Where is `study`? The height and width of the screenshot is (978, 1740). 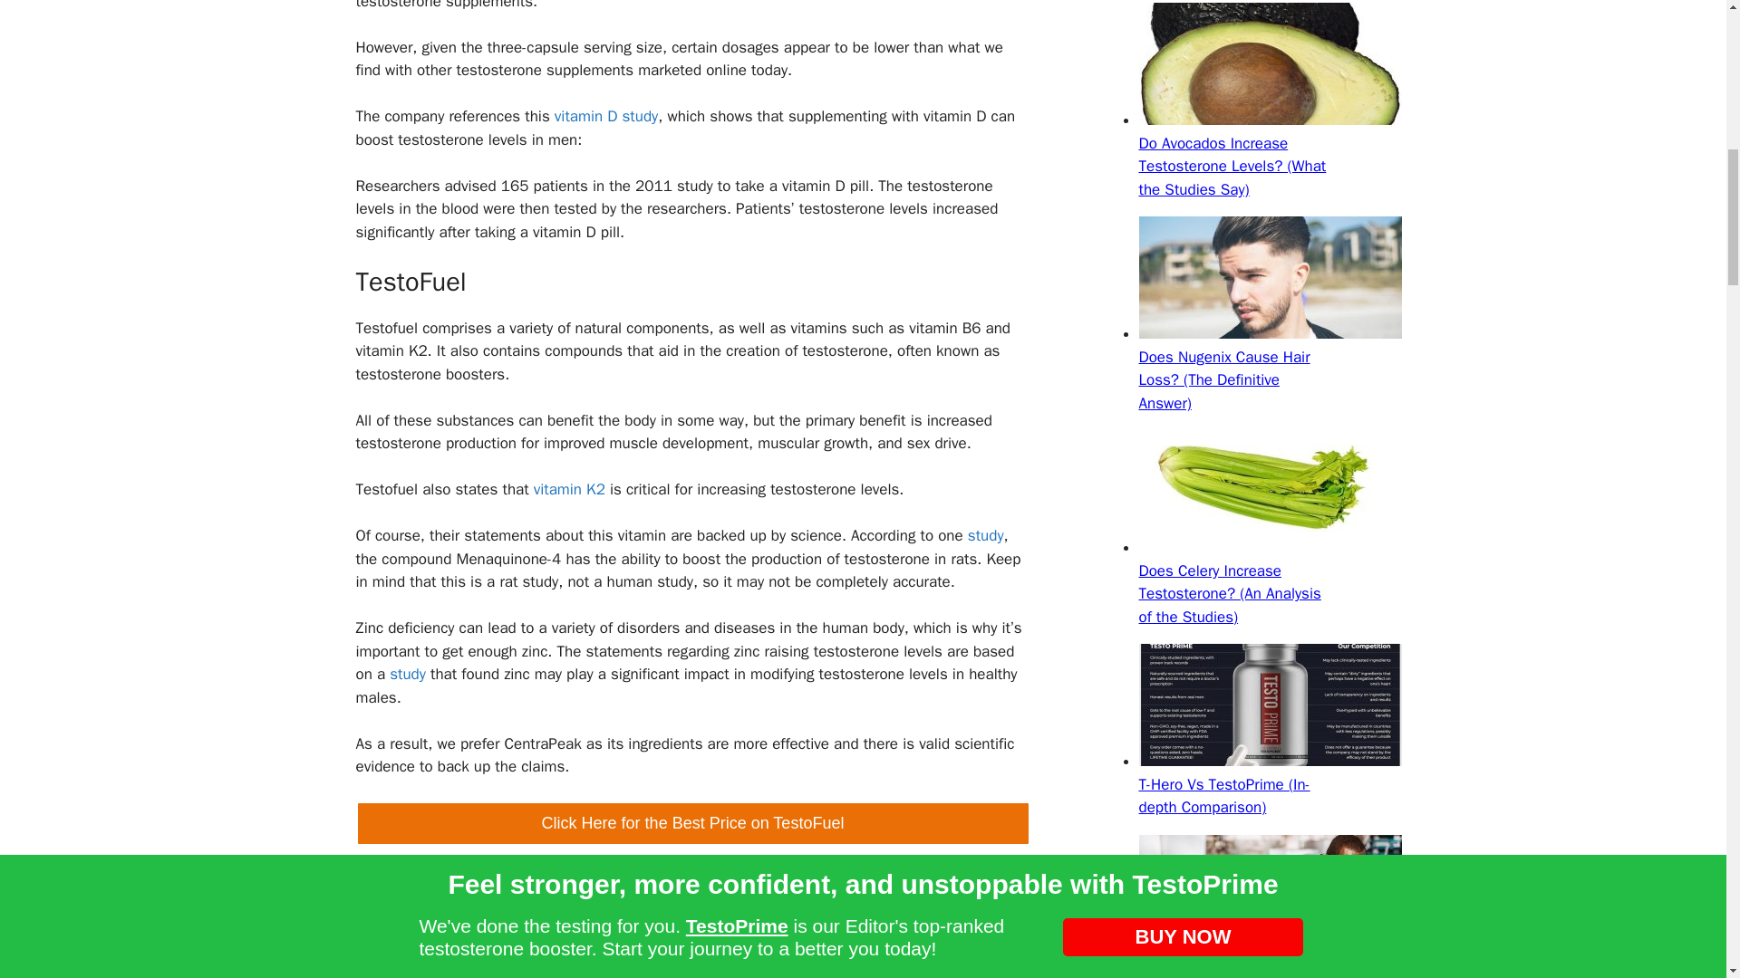
study is located at coordinates (985, 535).